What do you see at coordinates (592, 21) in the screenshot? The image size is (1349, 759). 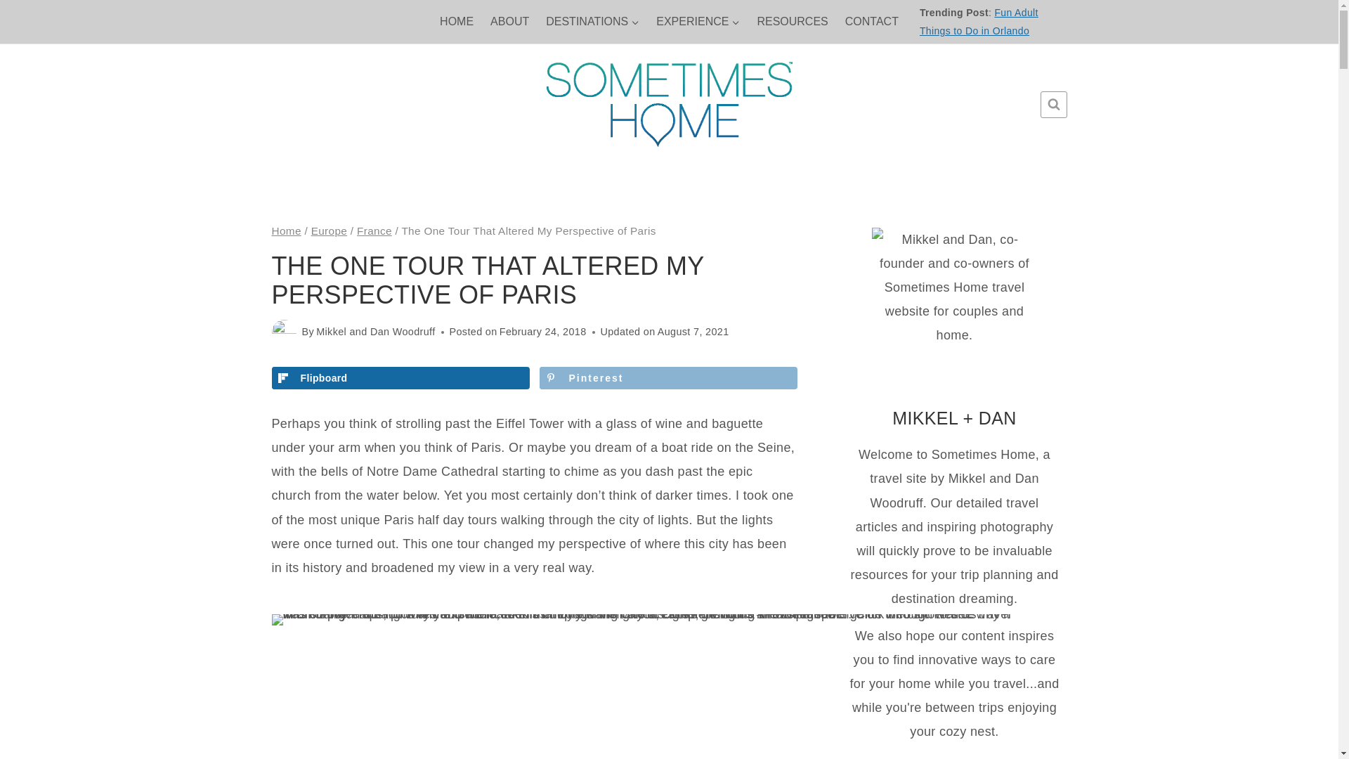 I see `DESTINATIONS` at bounding box center [592, 21].